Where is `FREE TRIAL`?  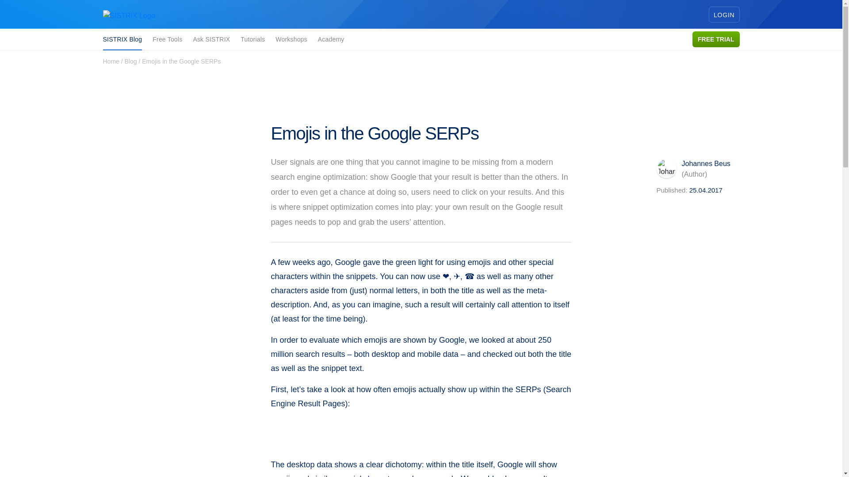
FREE TRIAL is located at coordinates (716, 39).